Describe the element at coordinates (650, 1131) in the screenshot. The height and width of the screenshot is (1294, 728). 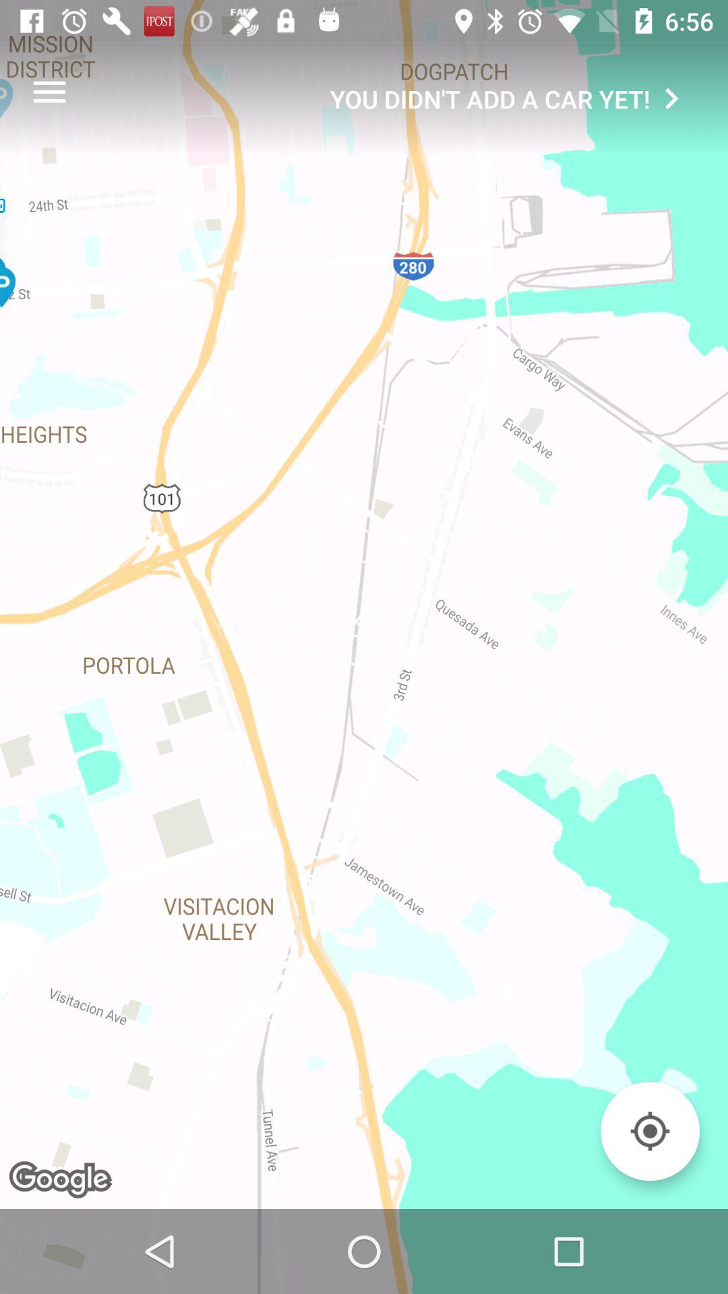
I see `location button` at that location.